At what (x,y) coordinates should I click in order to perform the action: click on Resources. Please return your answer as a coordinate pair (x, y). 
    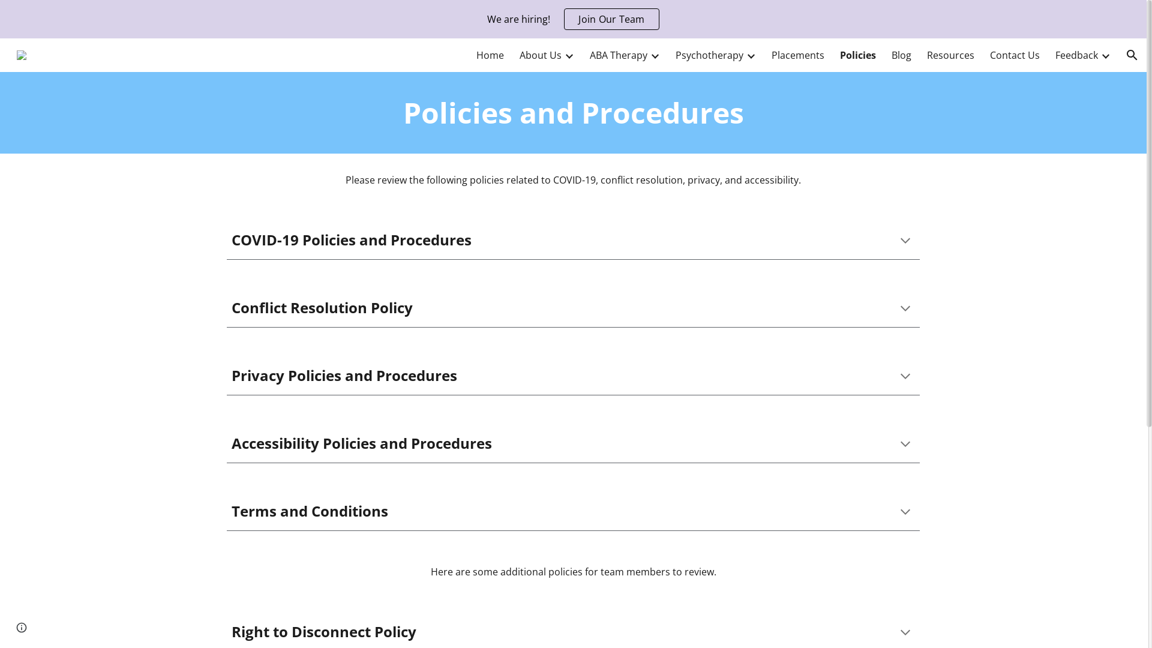
    Looking at the image, I should click on (950, 55).